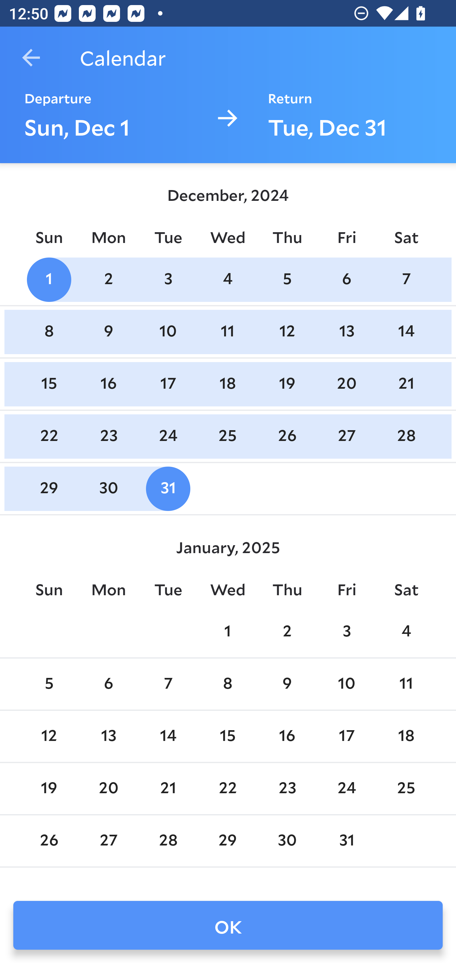  I want to click on 27, so click(109, 841).